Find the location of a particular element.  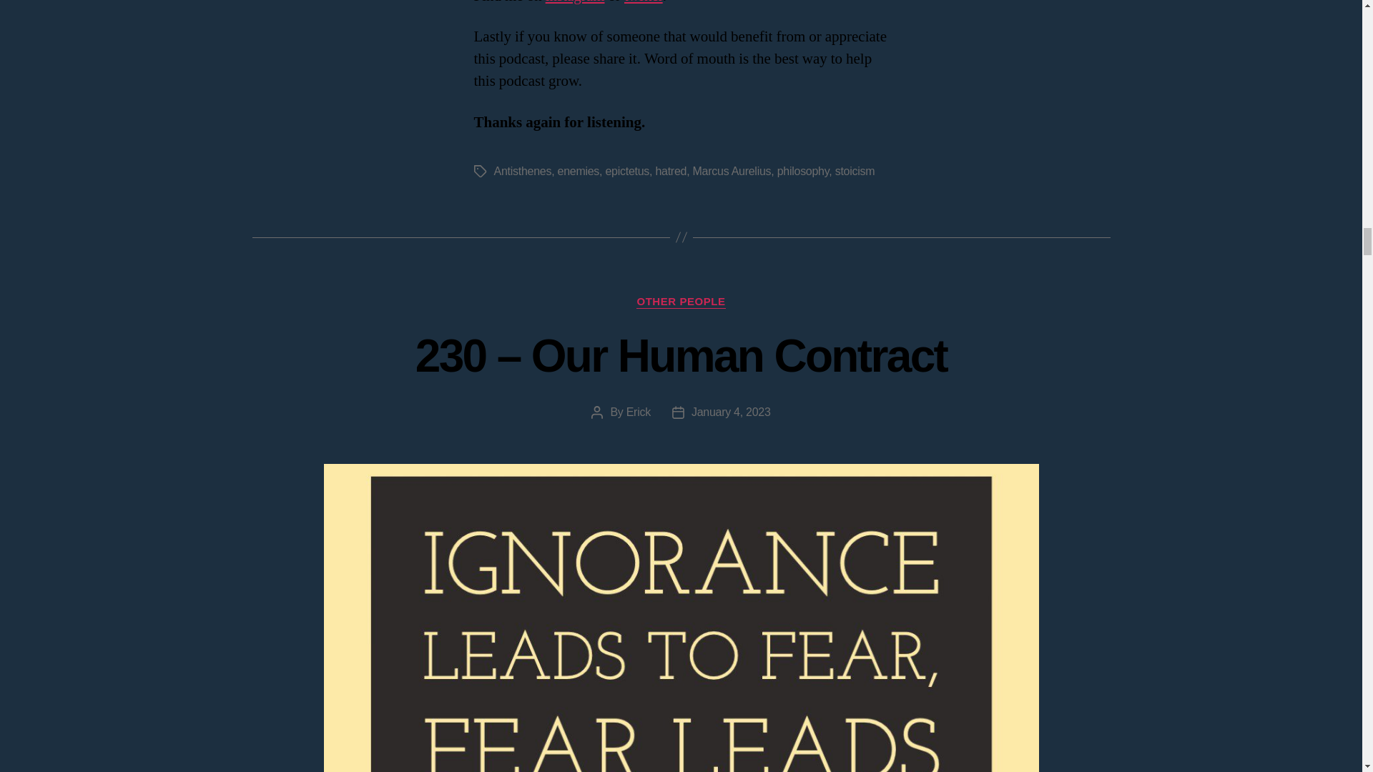

enemies is located at coordinates (579, 172).